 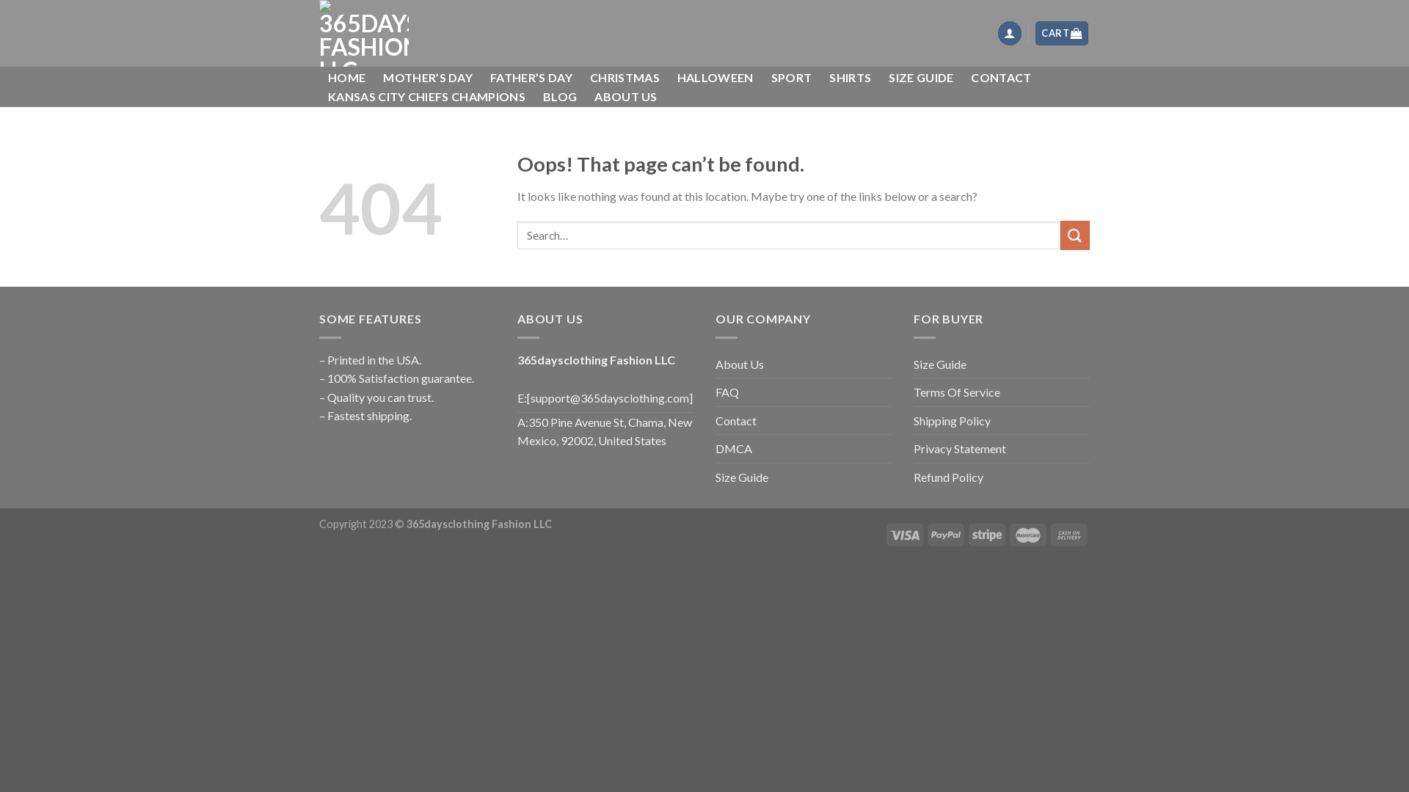 What do you see at coordinates (740, 364) in the screenshot?
I see `About Us` at bounding box center [740, 364].